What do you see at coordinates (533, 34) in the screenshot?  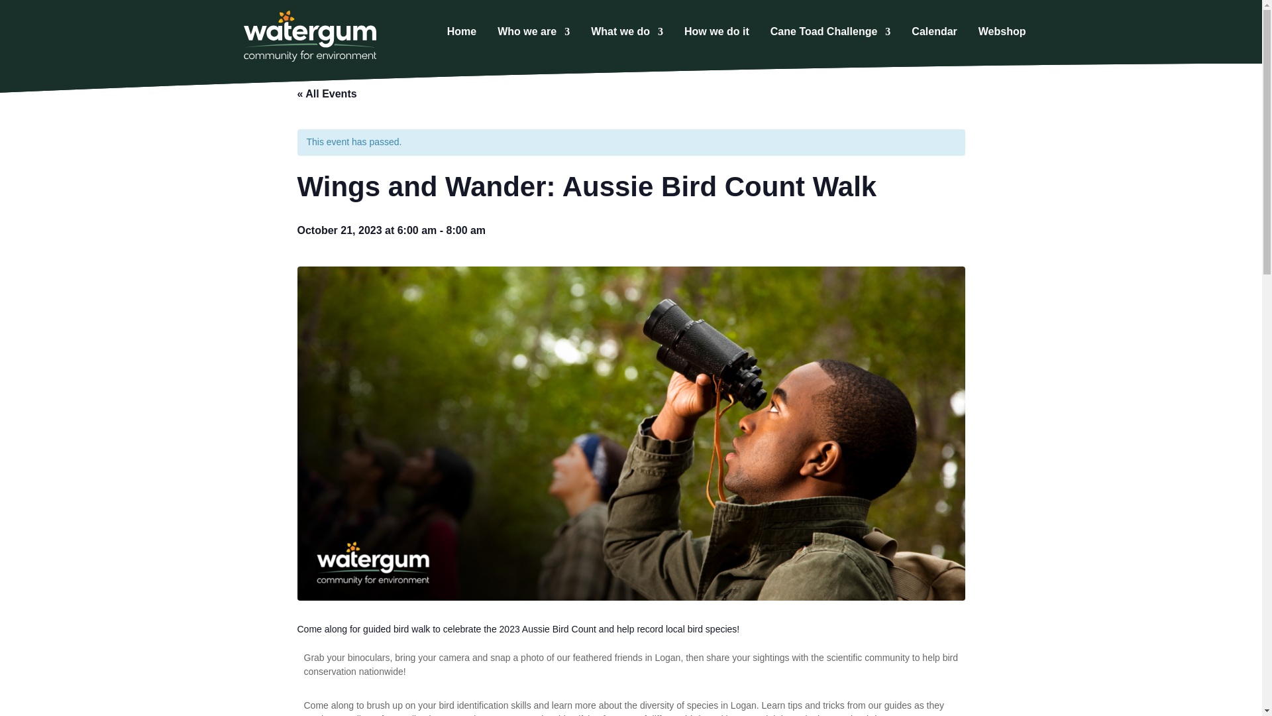 I see `Who we are` at bounding box center [533, 34].